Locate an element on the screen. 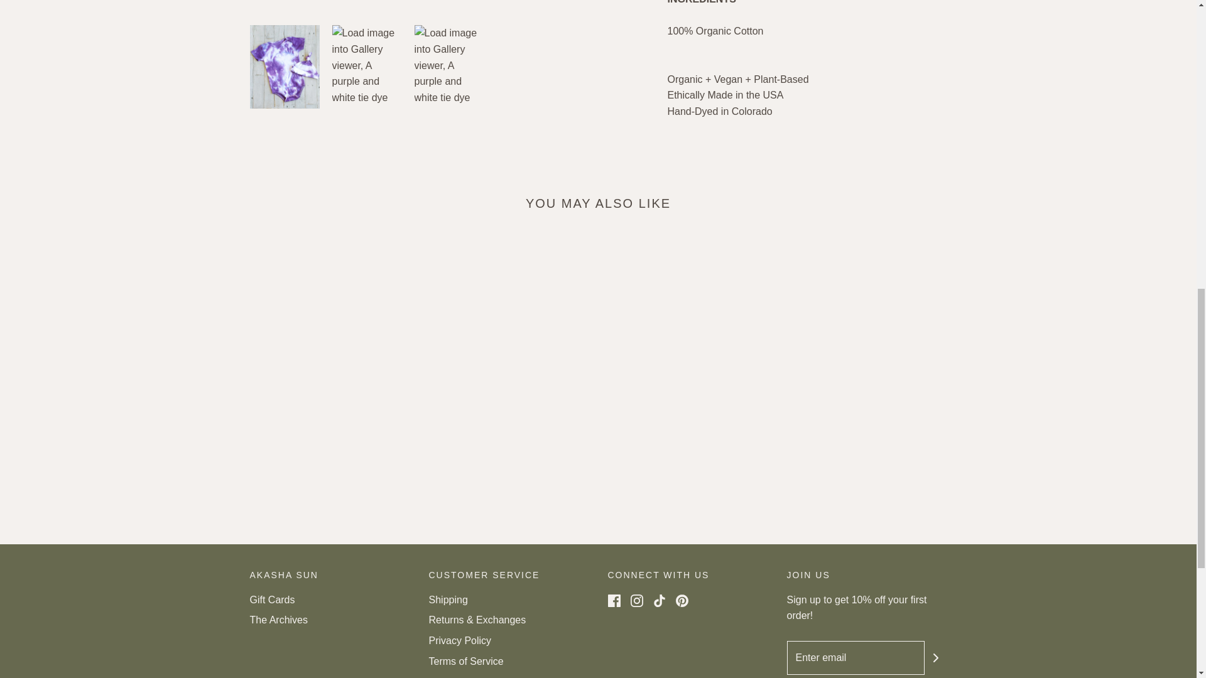  Facebook icon is located at coordinates (614, 600).